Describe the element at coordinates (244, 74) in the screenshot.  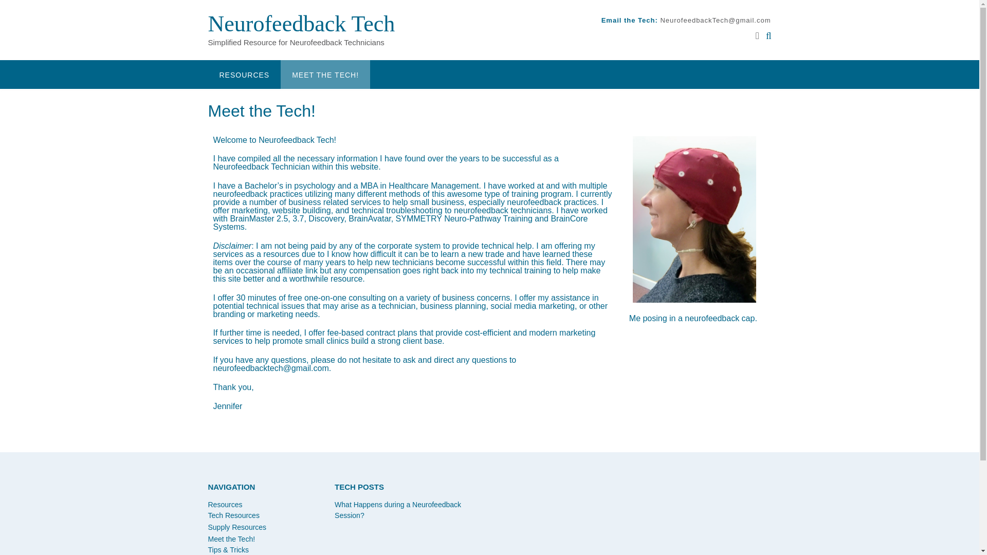
I see `RESOURCES` at that location.